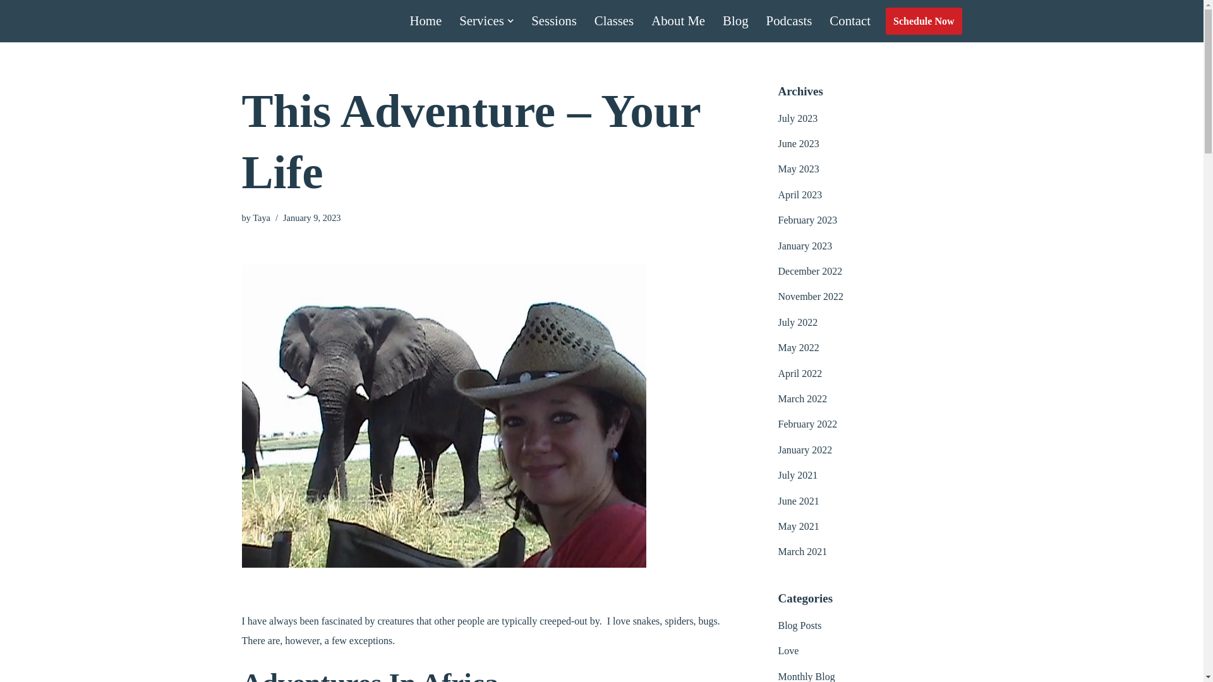  What do you see at coordinates (678, 21) in the screenshot?
I see `About Me` at bounding box center [678, 21].